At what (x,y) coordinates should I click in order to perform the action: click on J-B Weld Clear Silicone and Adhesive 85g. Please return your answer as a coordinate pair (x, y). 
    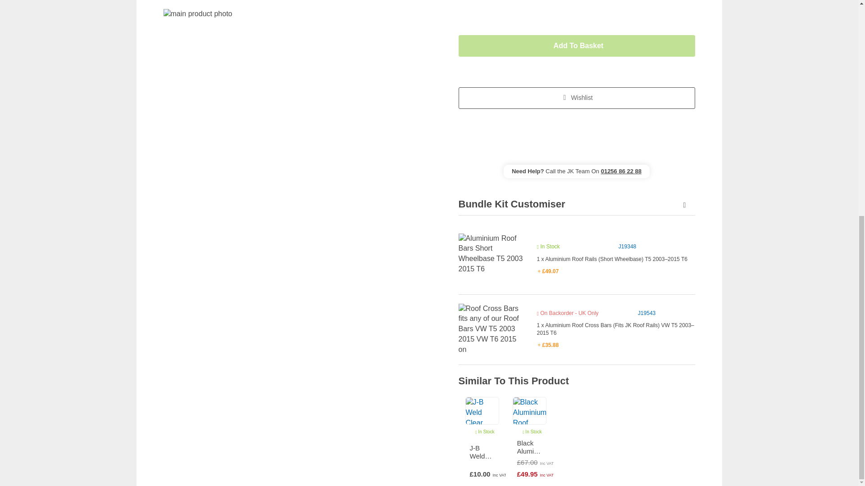
    Looking at the image, I should click on (482, 452).